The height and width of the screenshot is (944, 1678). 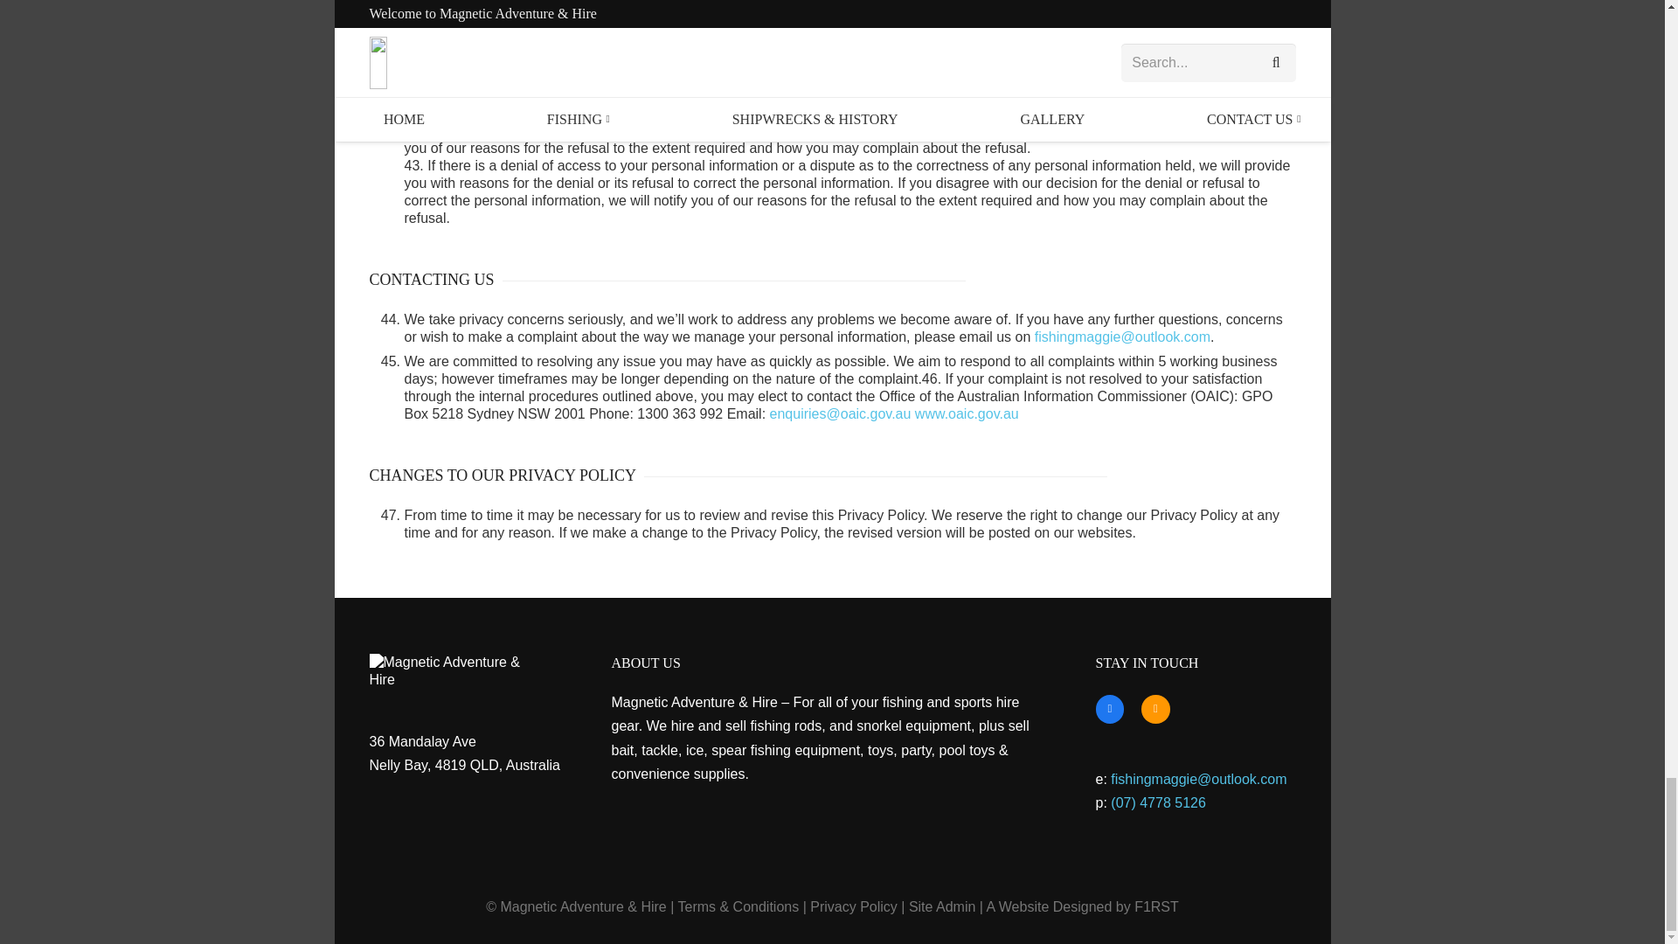 I want to click on Facebook, so click(x=1110, y=709).